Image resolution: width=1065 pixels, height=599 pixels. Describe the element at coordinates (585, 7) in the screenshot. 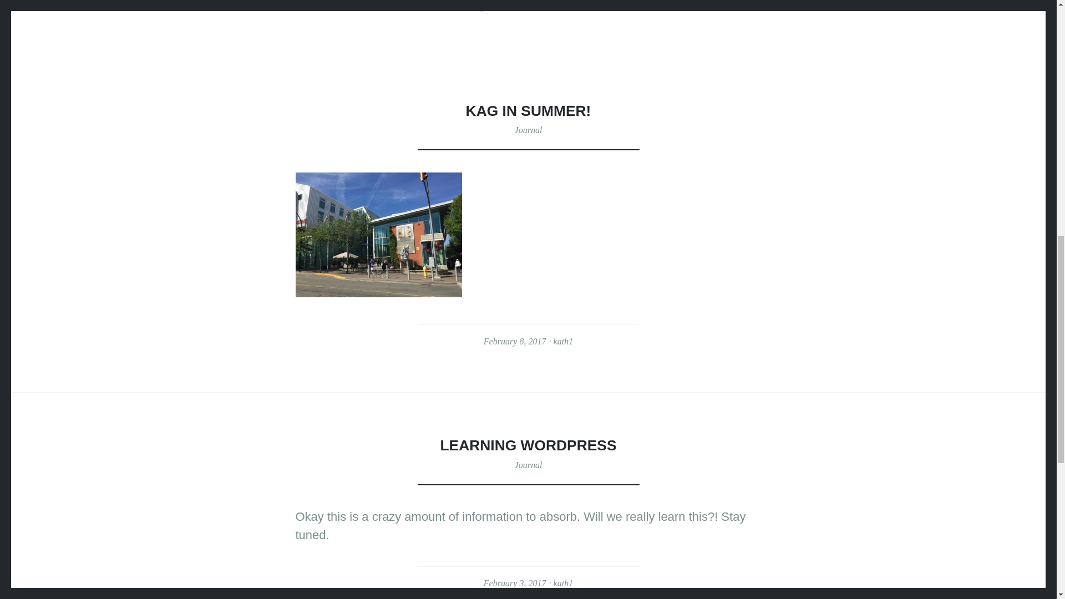

I see `1 Comment` at that location.